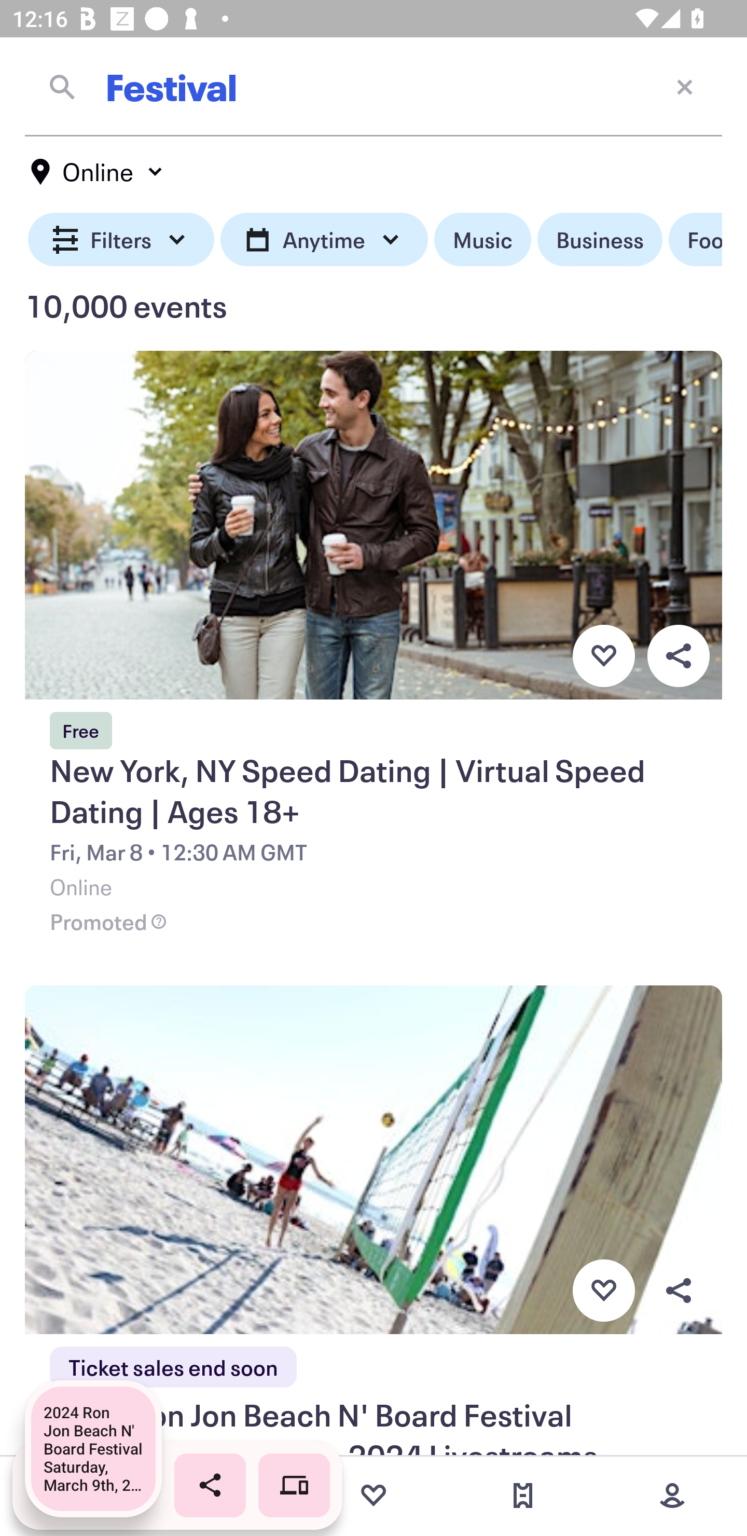 The width and height of the screenshot is (747, 1536). What do you see at coordinates (603, 655) in the screenshot?
I see `Favorite button` at bounding box center [603, 655].